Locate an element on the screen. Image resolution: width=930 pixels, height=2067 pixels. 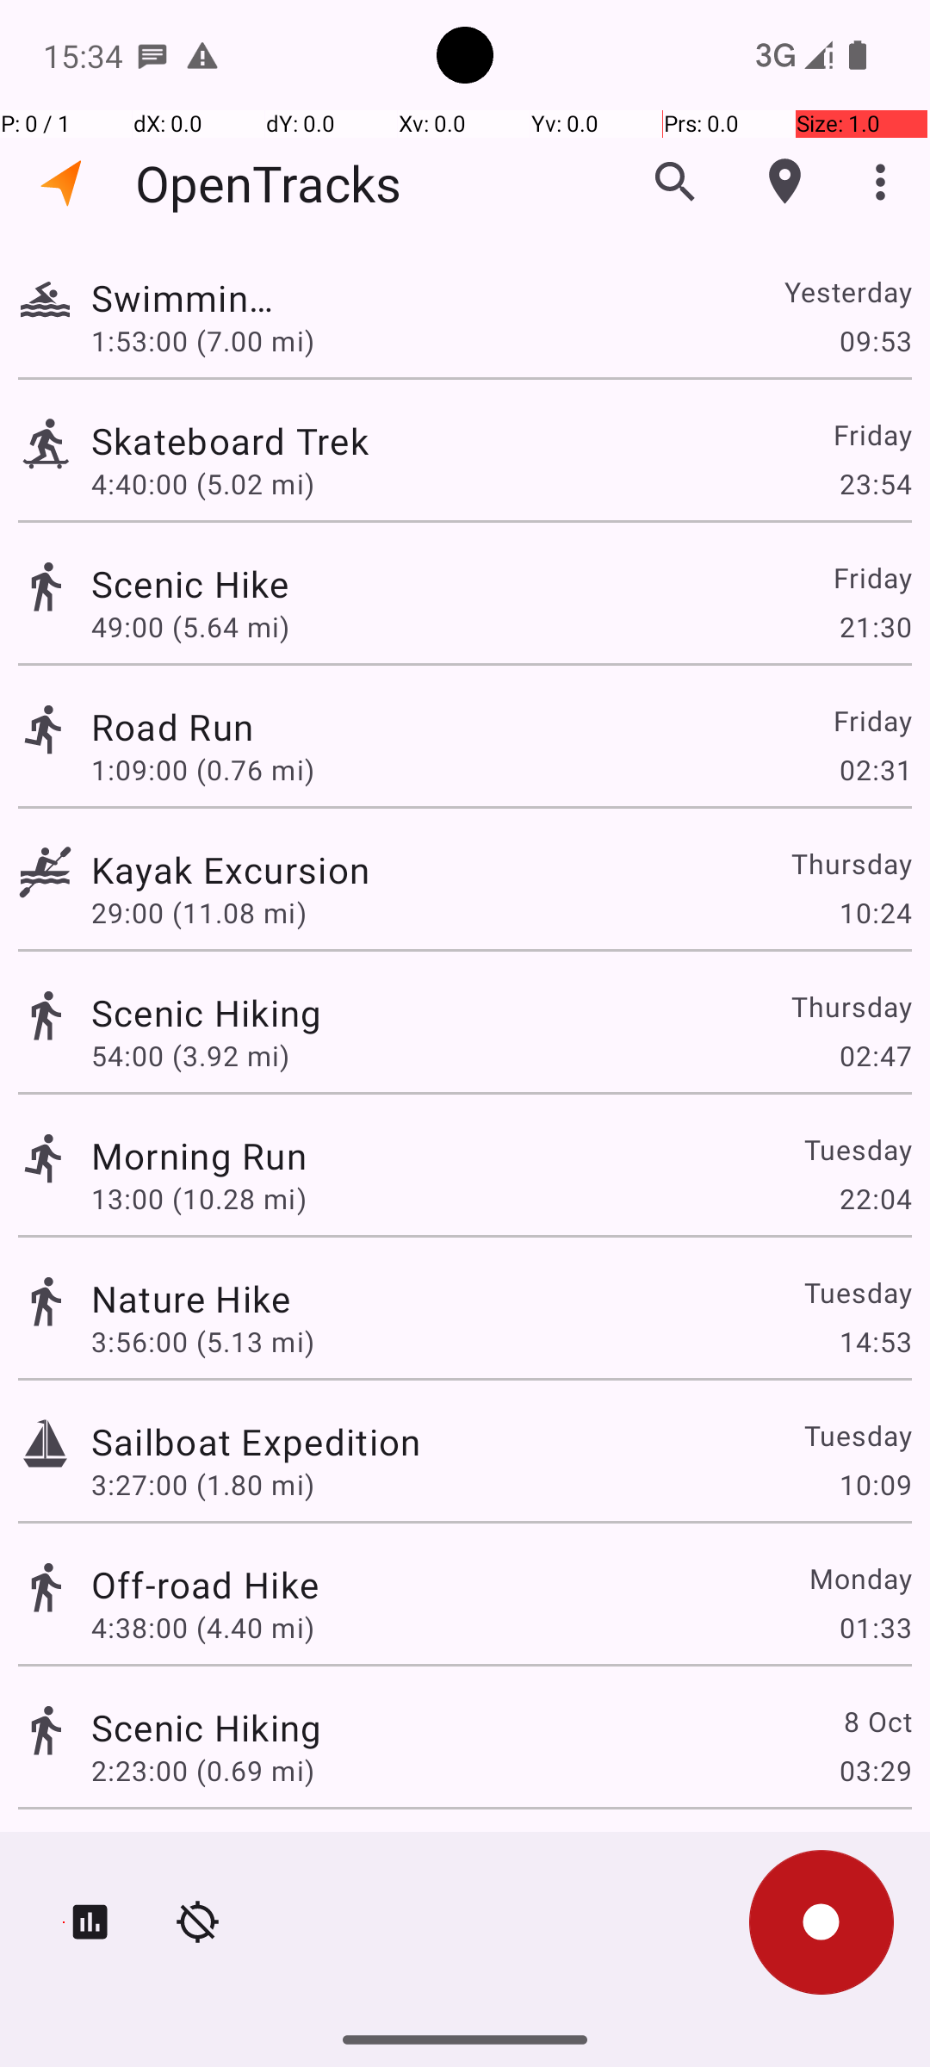
09:53 is located at coordinates (875, 340).